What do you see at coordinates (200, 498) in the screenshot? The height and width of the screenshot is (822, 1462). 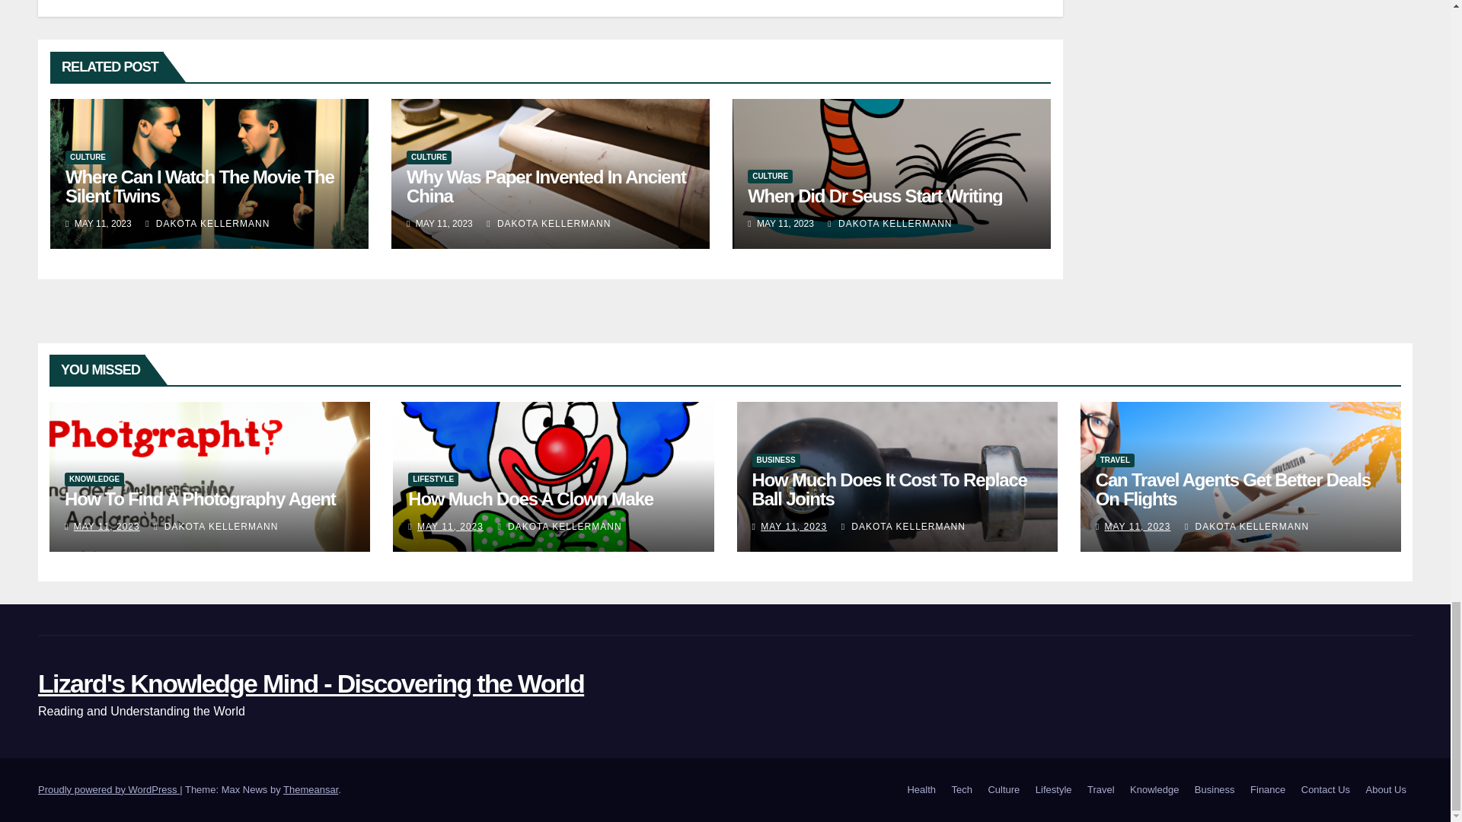 I see `Permalink to: How To Find A Photography Agent` at bounding box center [200, 498].